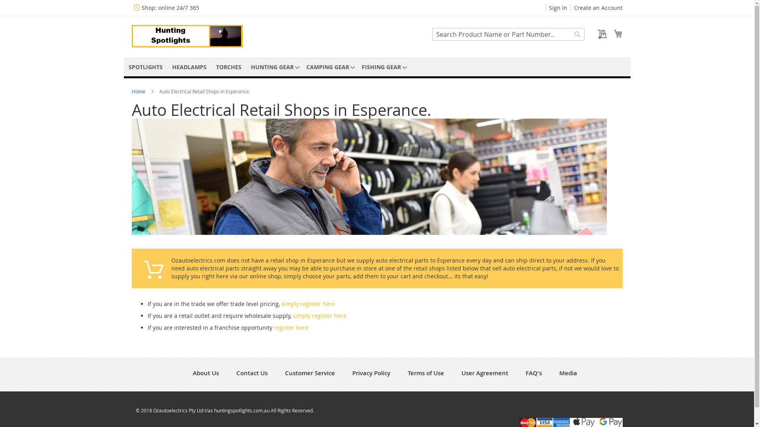 The image size is (760, 427). What do you see at coordinates (206, 373) in the screenshot?
I see `About Us` at bounding box center [206, 373].